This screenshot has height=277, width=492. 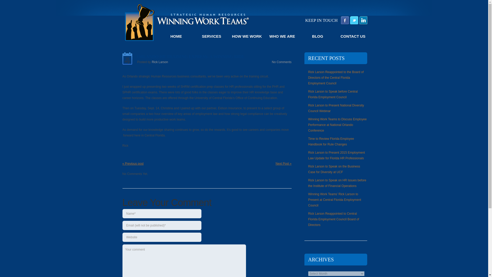 What do you see at coordinates (212, 36) in the screenshot?
I see `SERVICES` at bounding box center [212, 36].